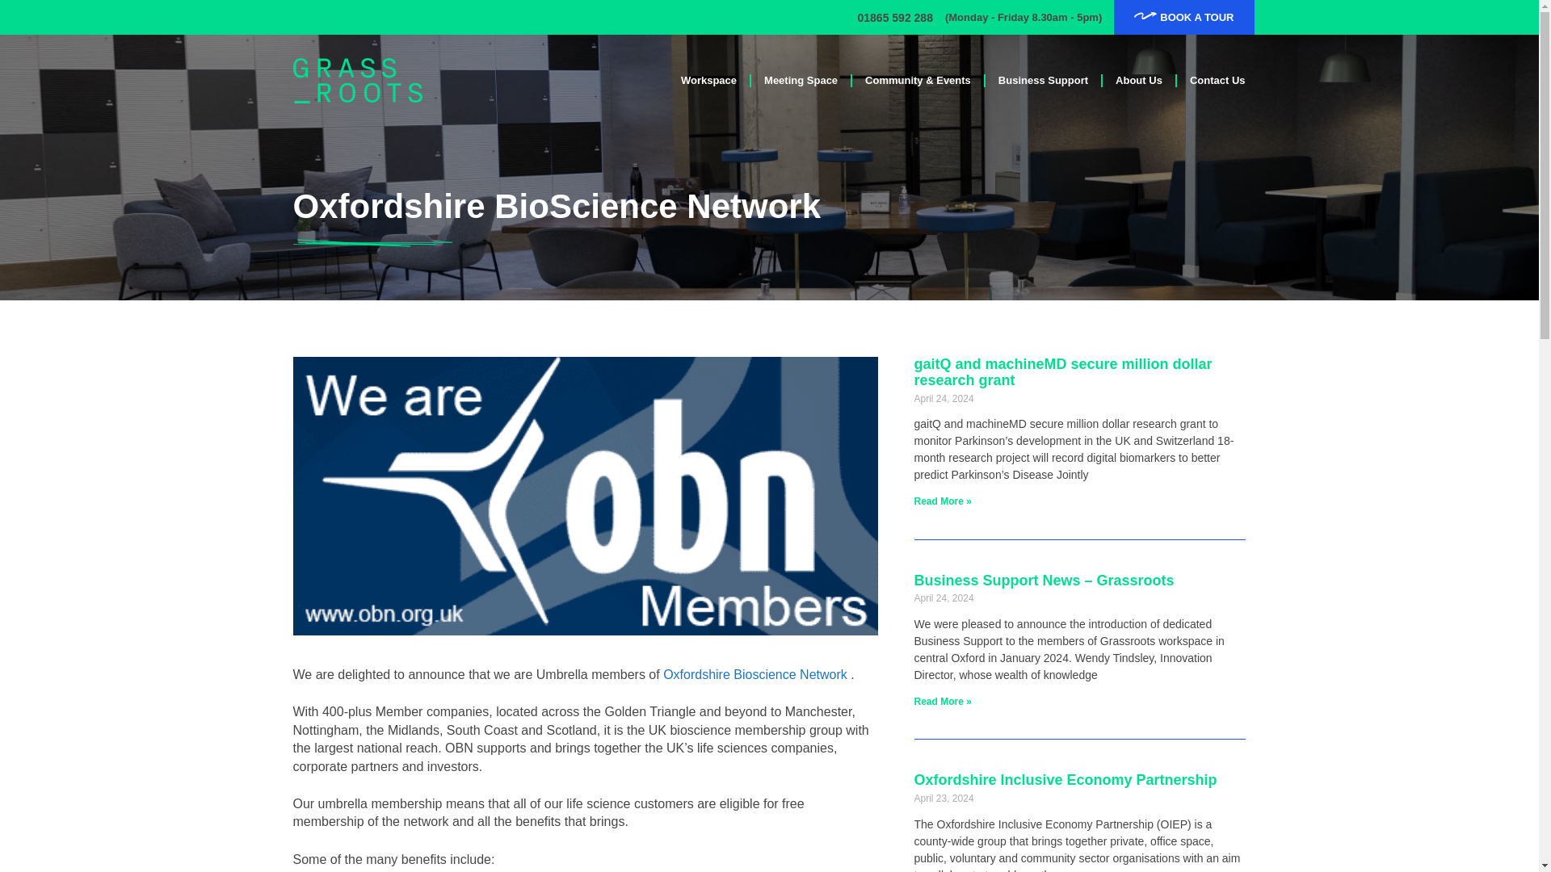  What do you see at coordinates (1066, 780) in the screenshot?
I see `Oxfordshire Inclusive Economy Partnership` at bounding box center [1066, 780].